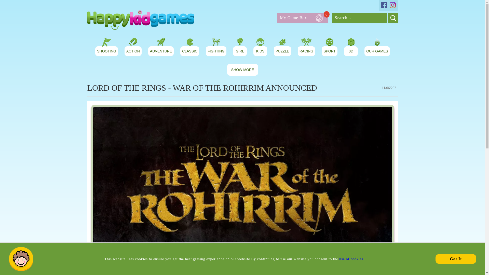 Image resolution: width=489 pixels, height=275 pixels. I want to click on SHOW MORE, so click(133, 51).